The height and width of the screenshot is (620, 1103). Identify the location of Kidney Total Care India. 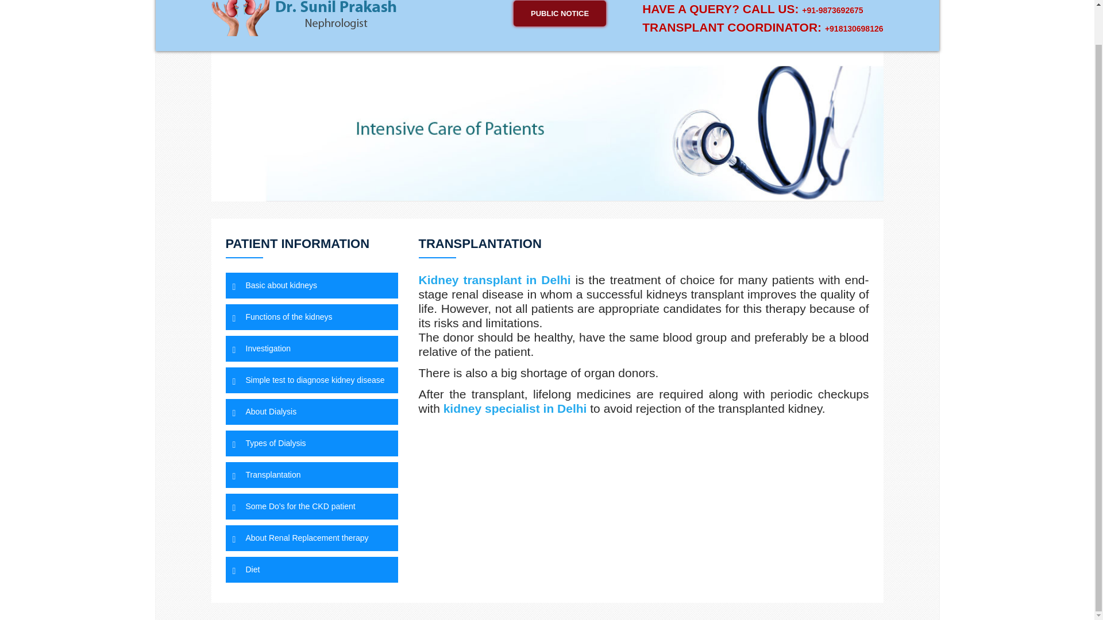
(304, 18).